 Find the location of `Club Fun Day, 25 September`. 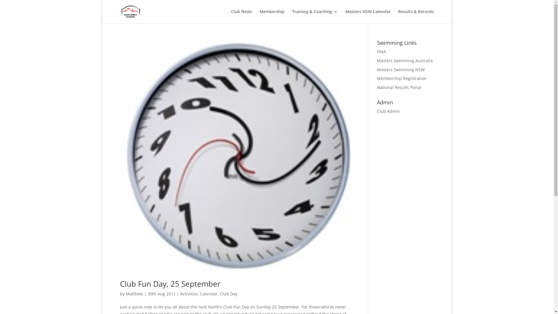

Club Fun Day, 25 September is located at coordinates (170, 284).